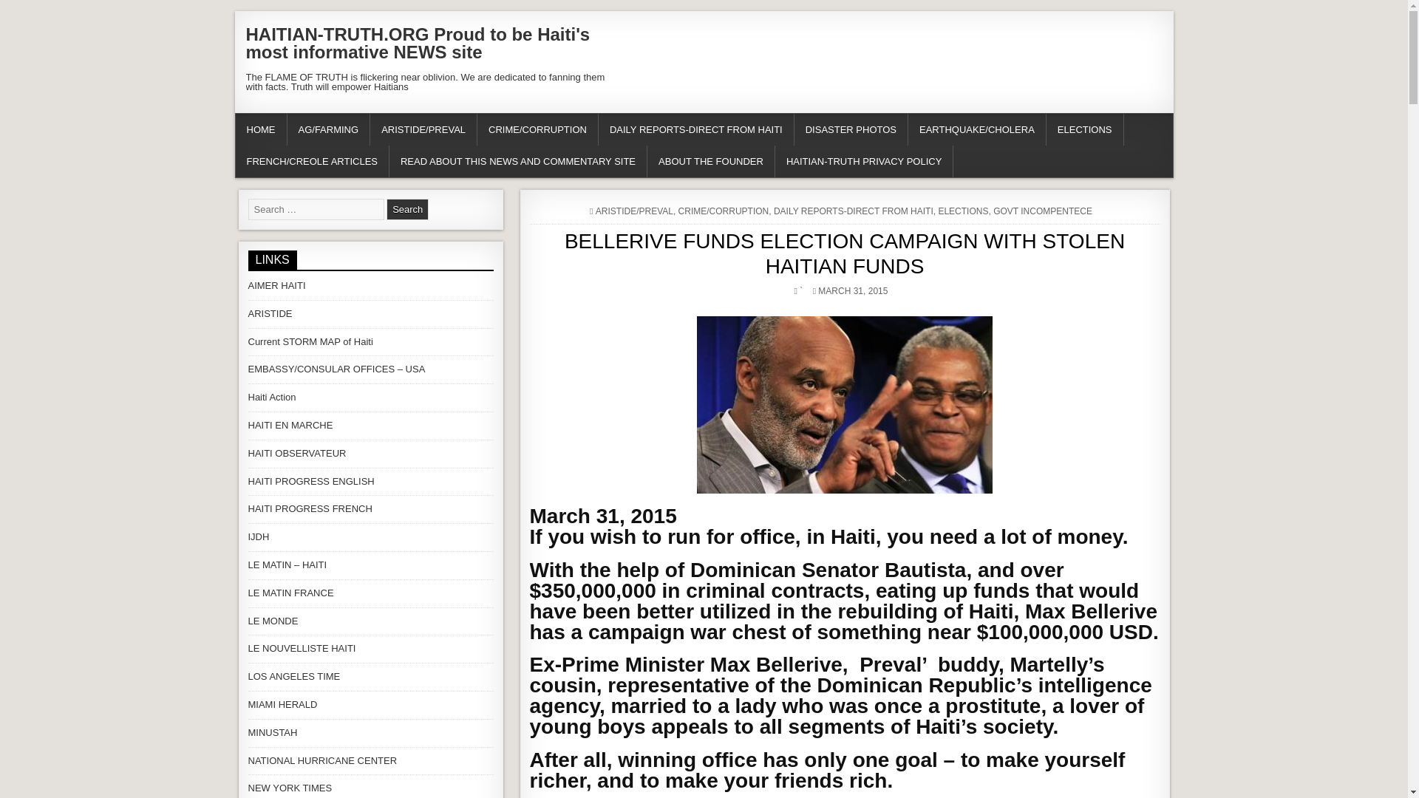 Image resolution: width=1419 pixels, height=798 pixels. I want to click on Search, so click(406, 209).